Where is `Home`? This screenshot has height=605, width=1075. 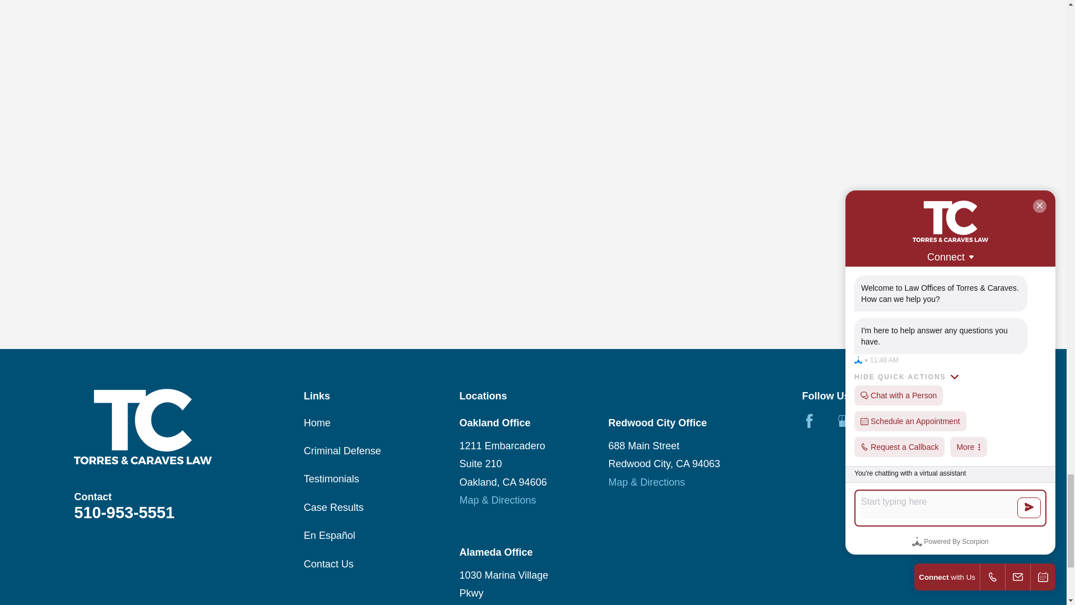
Home is located at coordinates (180, 427).